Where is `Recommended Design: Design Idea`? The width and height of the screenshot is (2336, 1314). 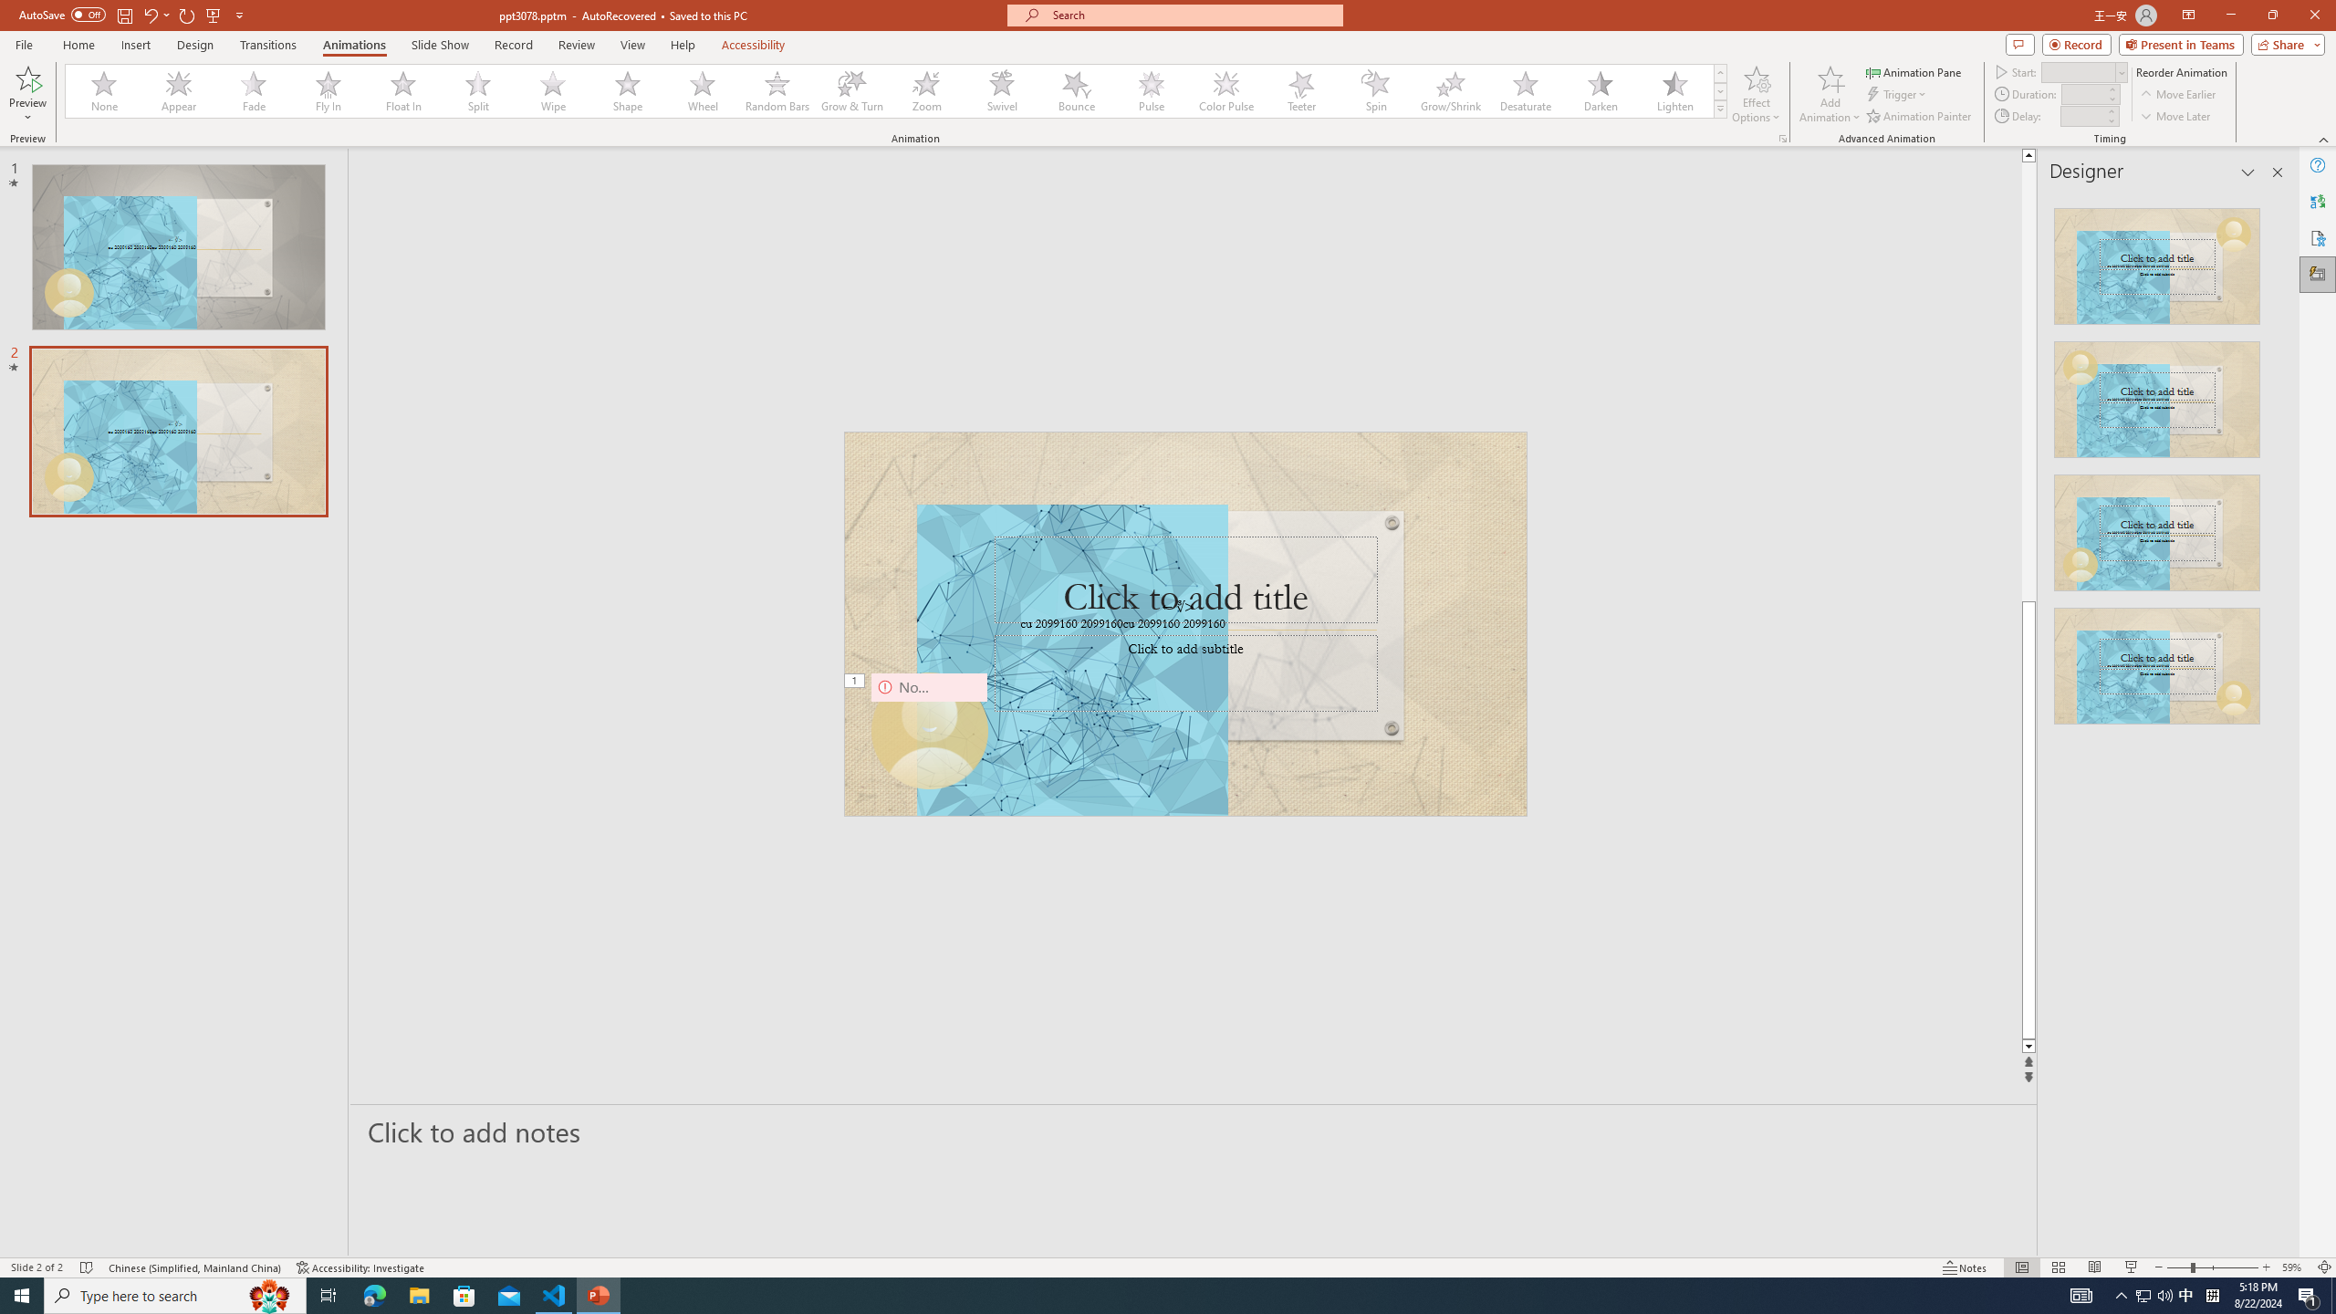 Recommended Design: Design Idea is located at coordinates (2157, 261).